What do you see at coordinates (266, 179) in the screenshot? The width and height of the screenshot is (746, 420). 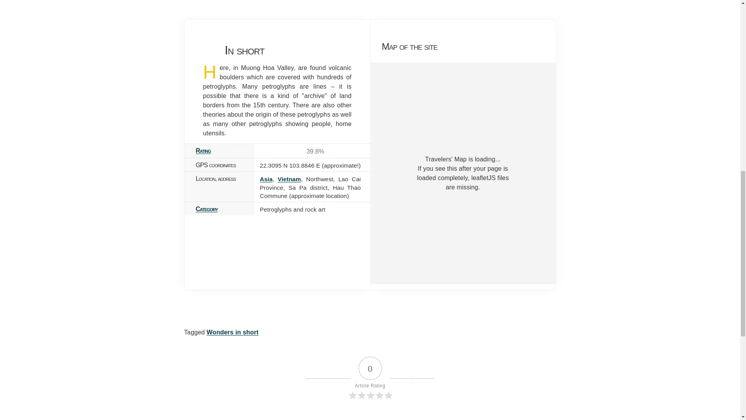 I see `Asia` at bounding box center [266, 179].